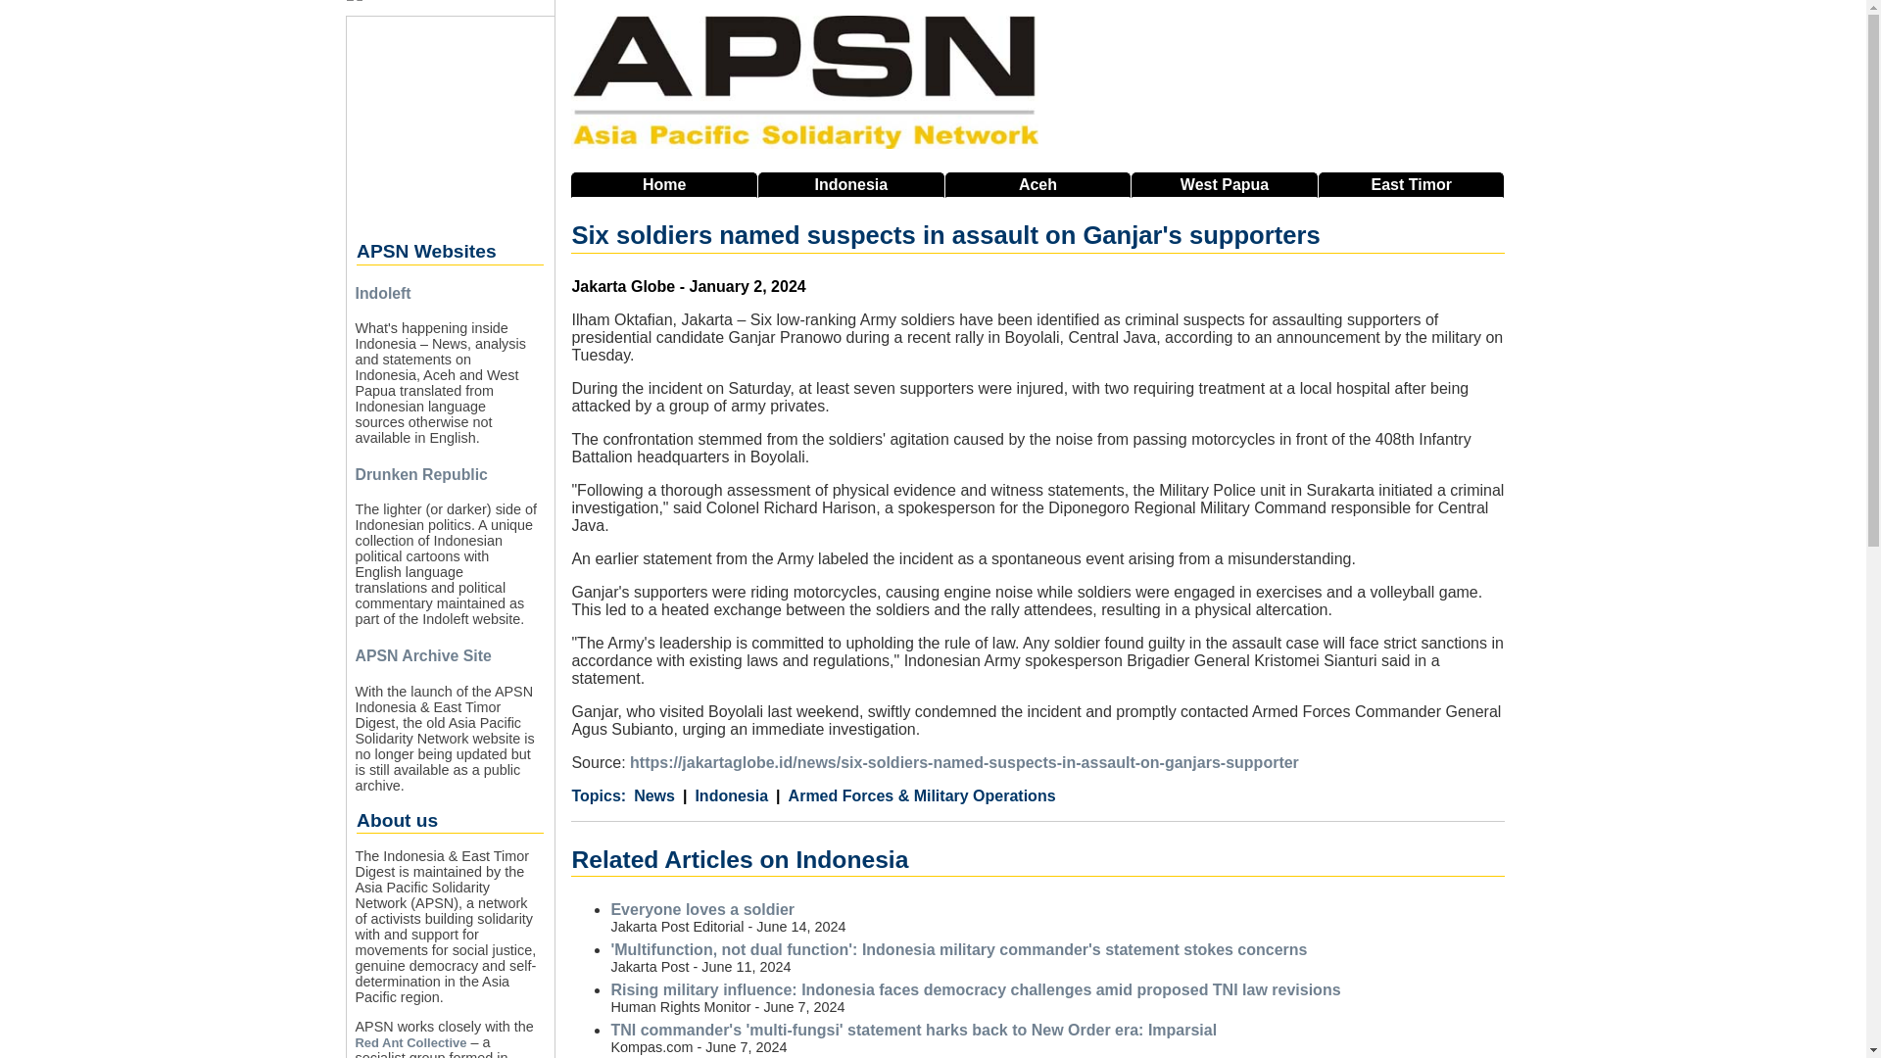  I want to click on News, so click(654, 795).